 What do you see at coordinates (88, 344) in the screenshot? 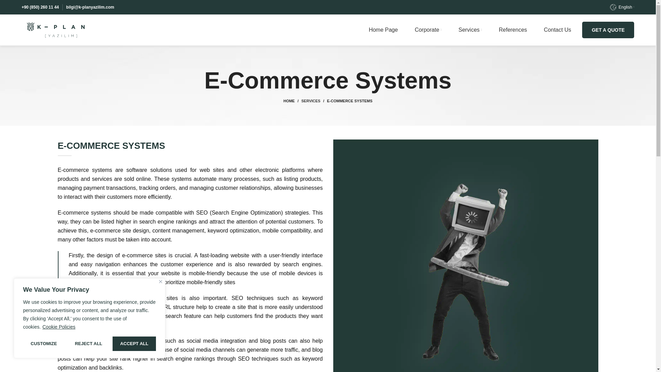
I see `REJECT ALL` at bounding box center [88, 344].